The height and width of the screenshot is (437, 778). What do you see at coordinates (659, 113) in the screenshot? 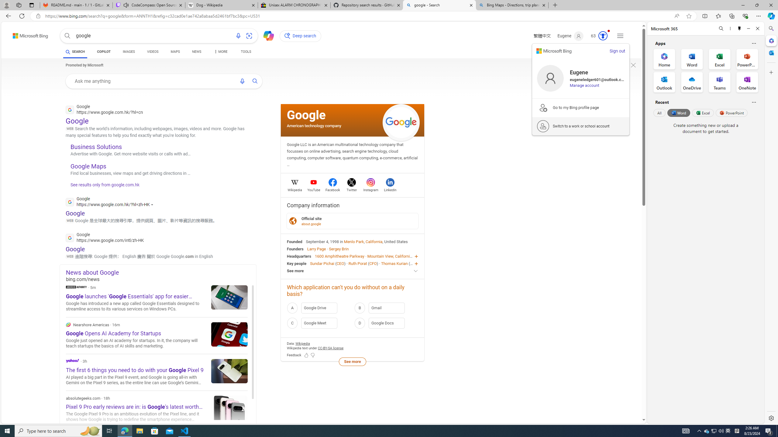
I see `All` at bounding box center [659, 113].